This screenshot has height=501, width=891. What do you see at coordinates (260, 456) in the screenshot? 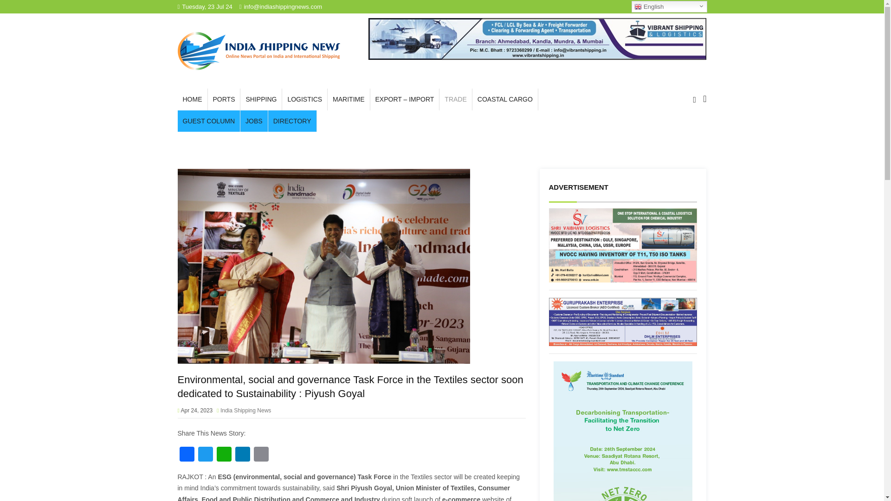
I see `Email` at bounding box center [260, 456].